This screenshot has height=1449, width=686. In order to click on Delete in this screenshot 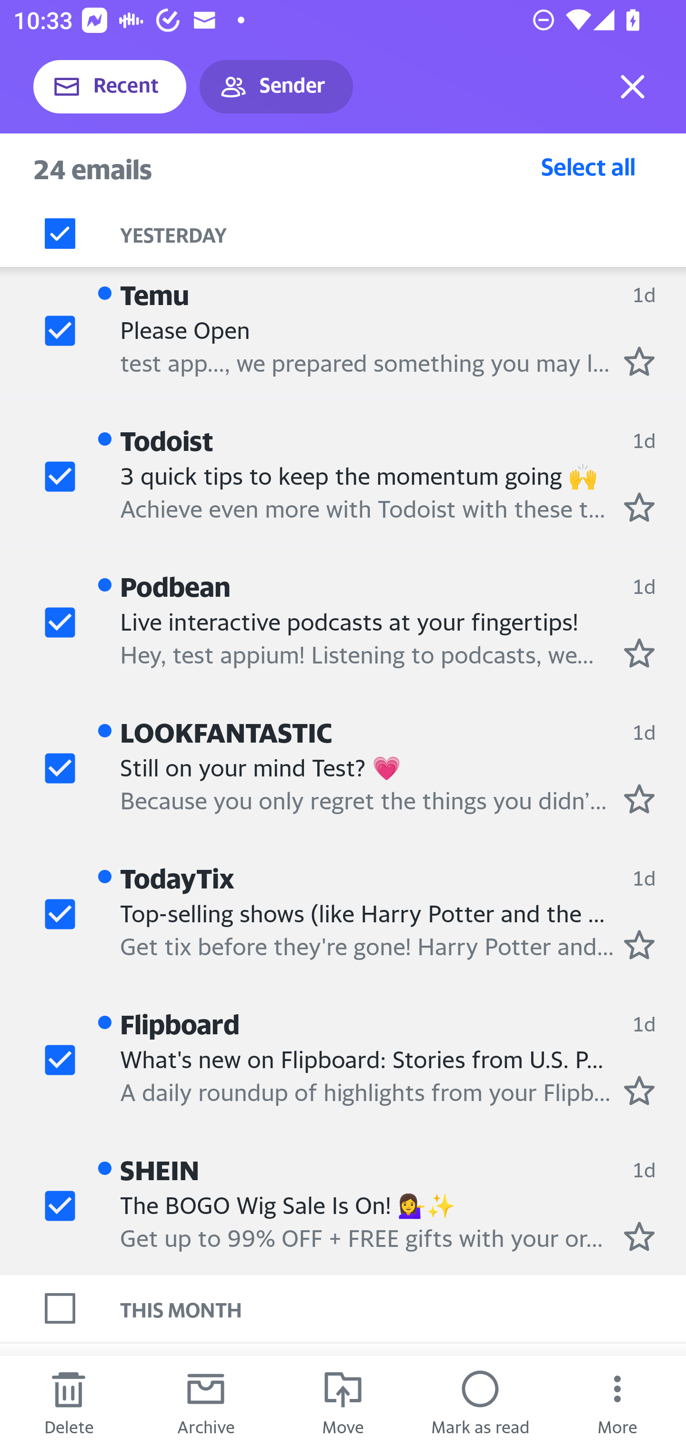, I will do `click(69, 1402)`.